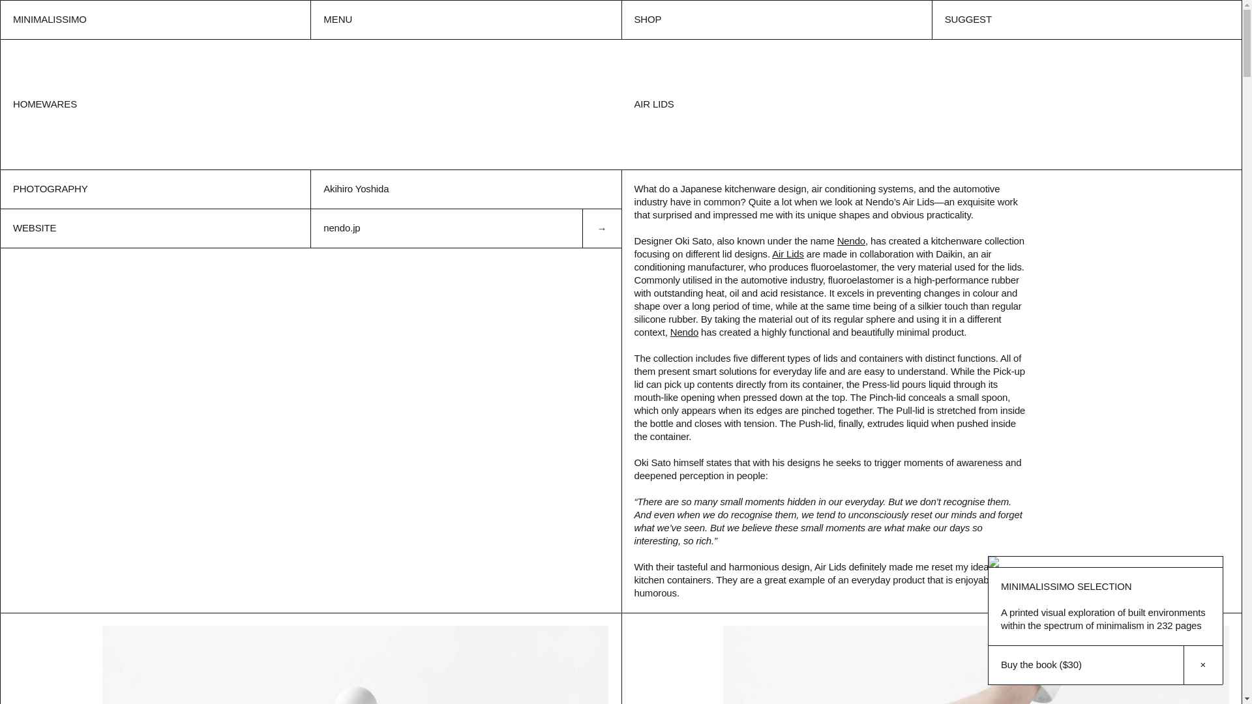 The image size is (1252, 704). What do you see at coordinates (851, 241) in the screenshot?
I see `Nendo` at bounding box center [851, 241].